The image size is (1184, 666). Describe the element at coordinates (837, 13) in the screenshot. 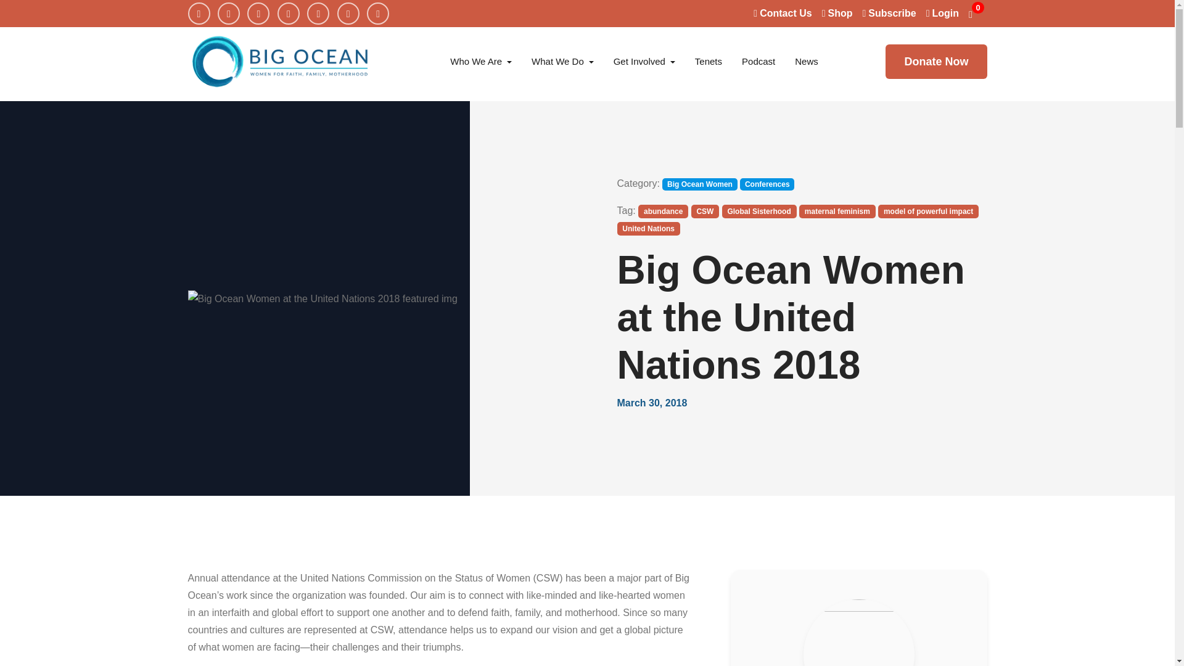

I see `Shop` at that location.